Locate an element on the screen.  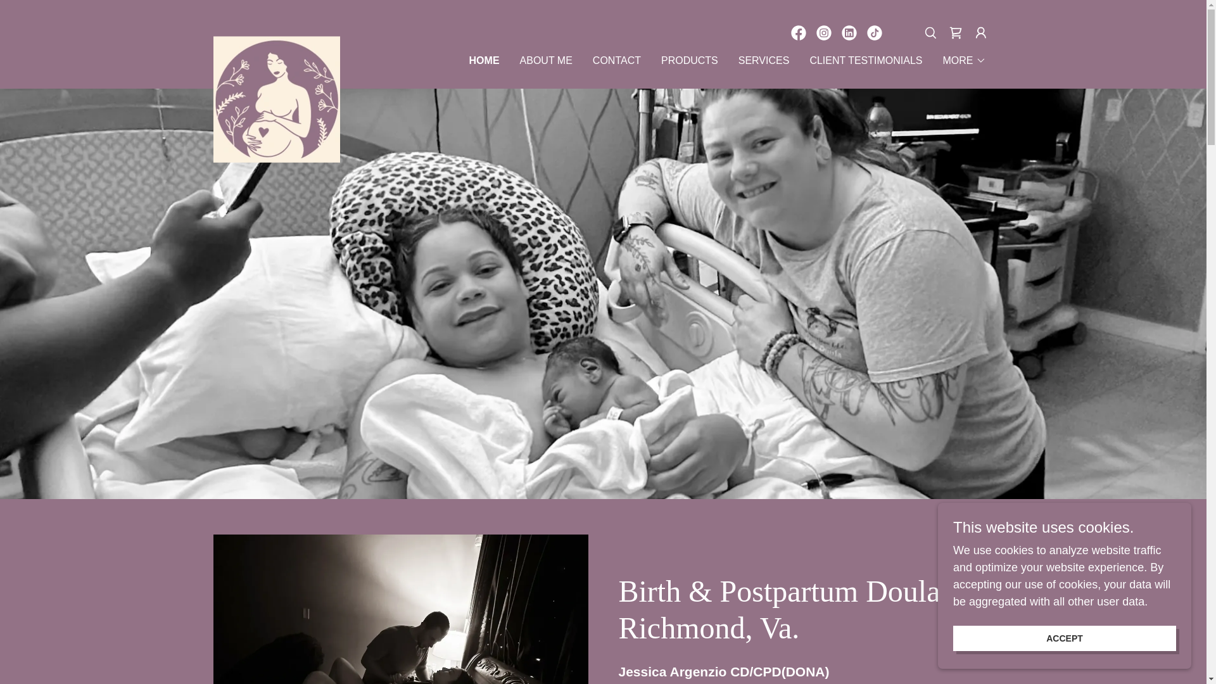
SERVICES is located at coordinates (764, 61).